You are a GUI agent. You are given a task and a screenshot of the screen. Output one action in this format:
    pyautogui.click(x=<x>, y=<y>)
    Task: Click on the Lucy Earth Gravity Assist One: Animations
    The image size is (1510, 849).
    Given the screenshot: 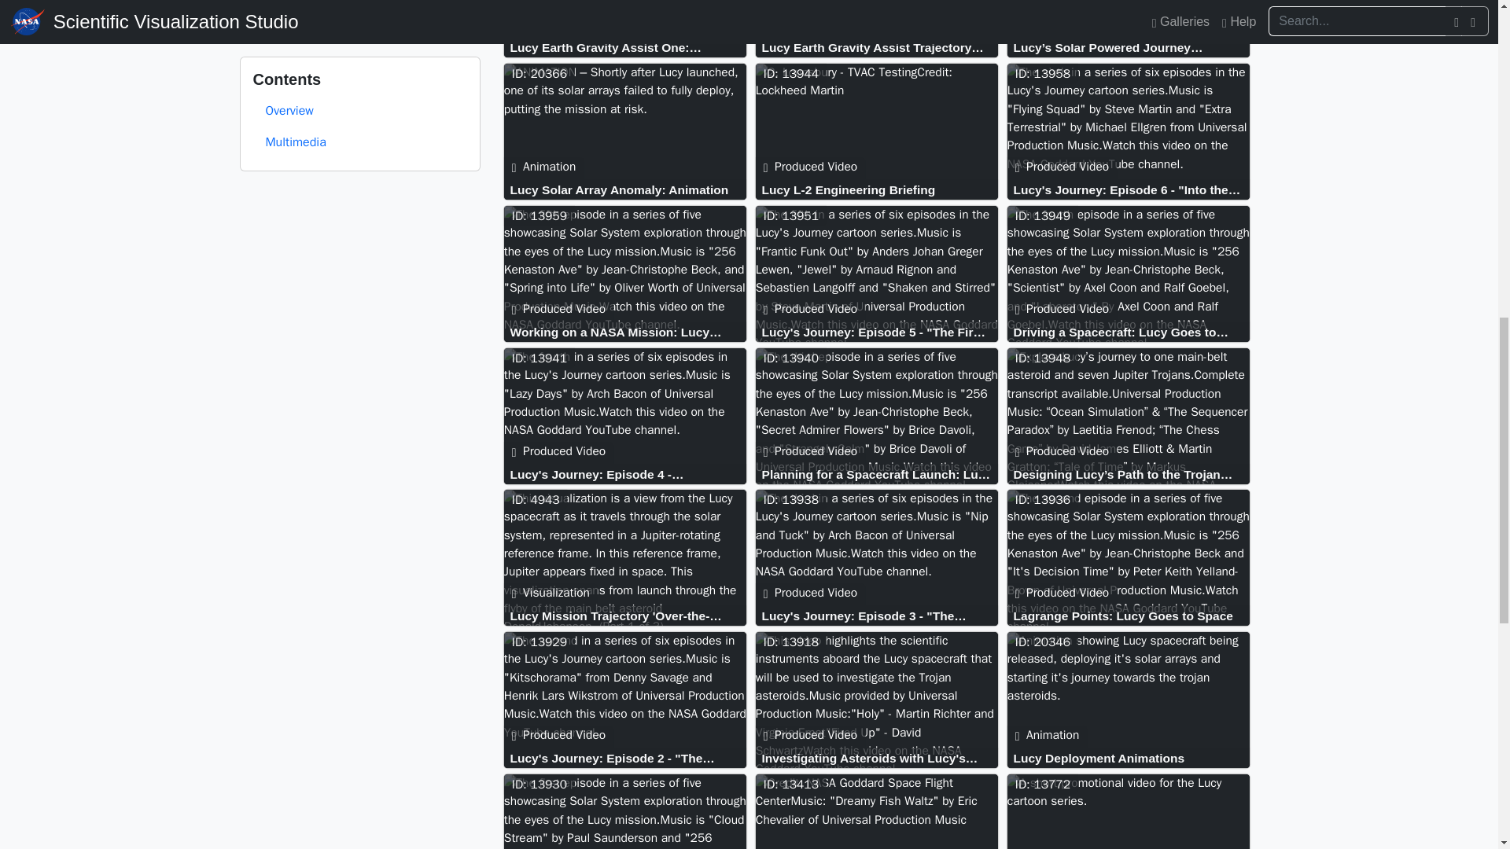 What is the action you would take?
    pyautogui.click(x=628, y=47)
    